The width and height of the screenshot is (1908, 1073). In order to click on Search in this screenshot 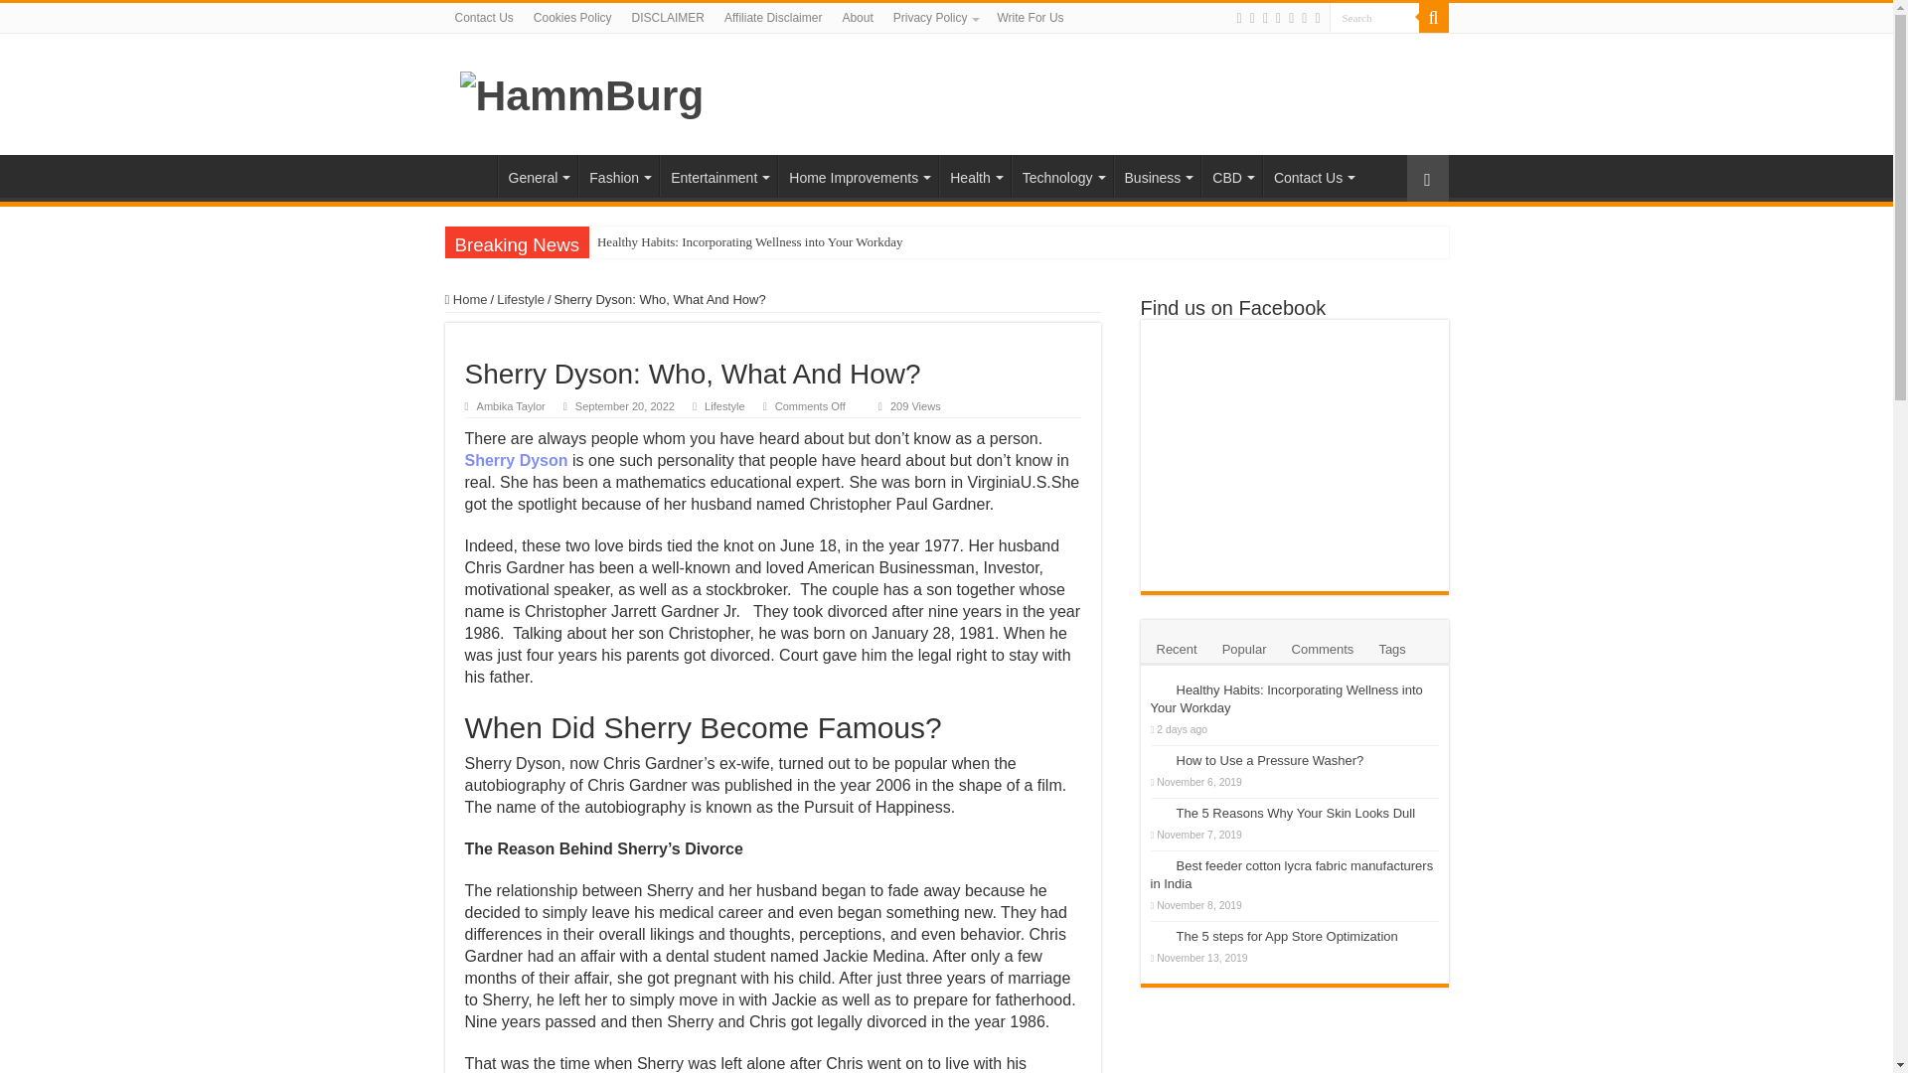, I will do `click(1433, 18)`.